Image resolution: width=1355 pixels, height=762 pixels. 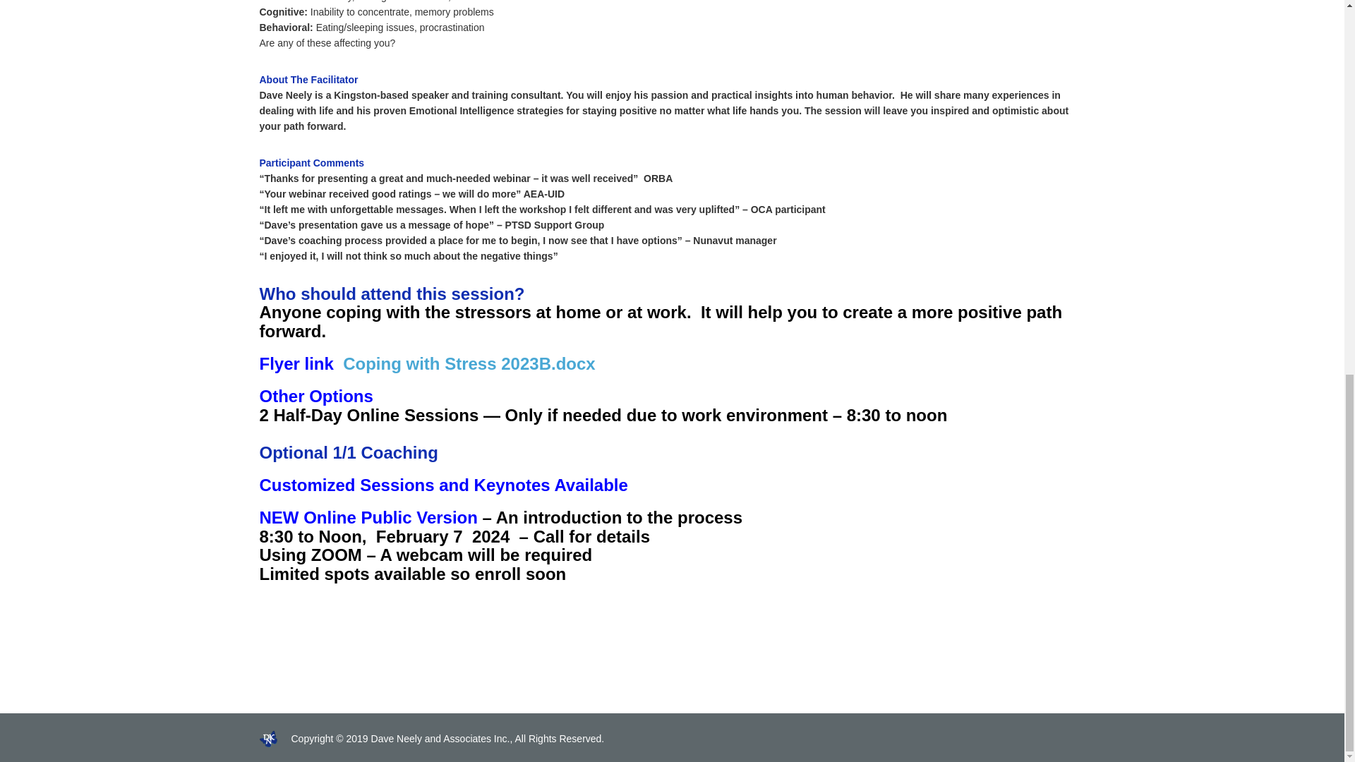 I want to click on Coping with Stress 2023B.docx, so click(x=469, y=364).